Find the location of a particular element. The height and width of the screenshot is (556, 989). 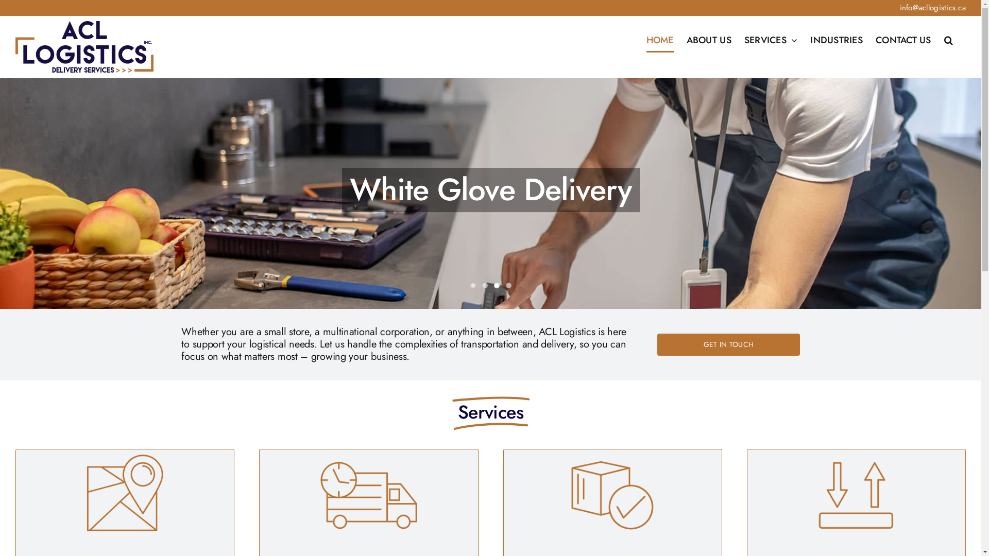

HOME is located at coordinates (660, 40).